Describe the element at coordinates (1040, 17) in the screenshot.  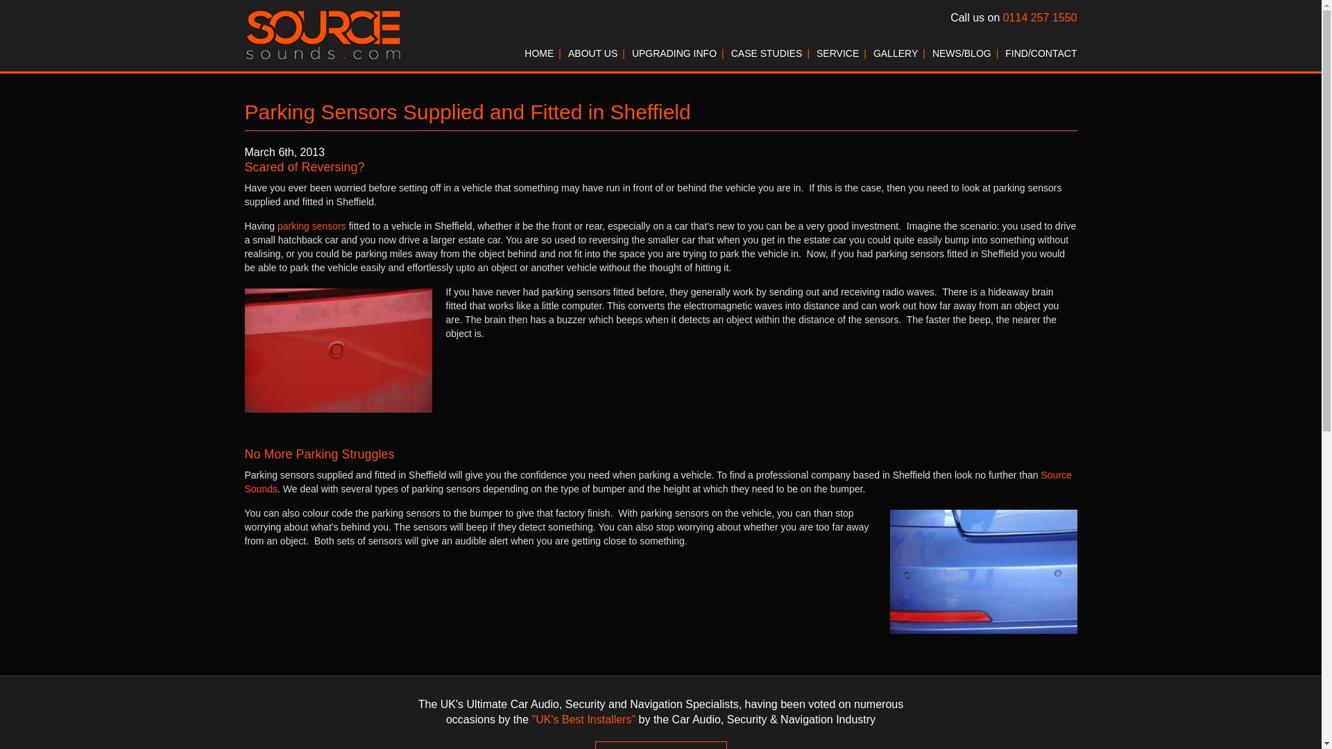
I see `0114 257 1550` at that location.